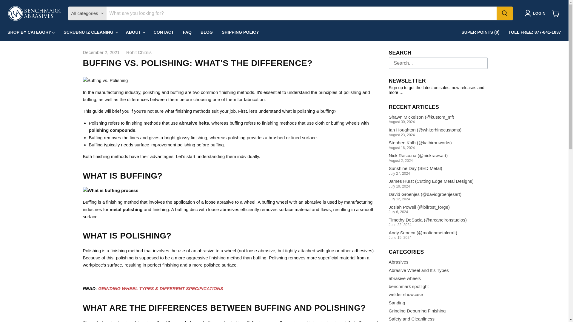 The width and height of the screenshot is (573, 322). I want to click on Sanding, so click(397, 302).